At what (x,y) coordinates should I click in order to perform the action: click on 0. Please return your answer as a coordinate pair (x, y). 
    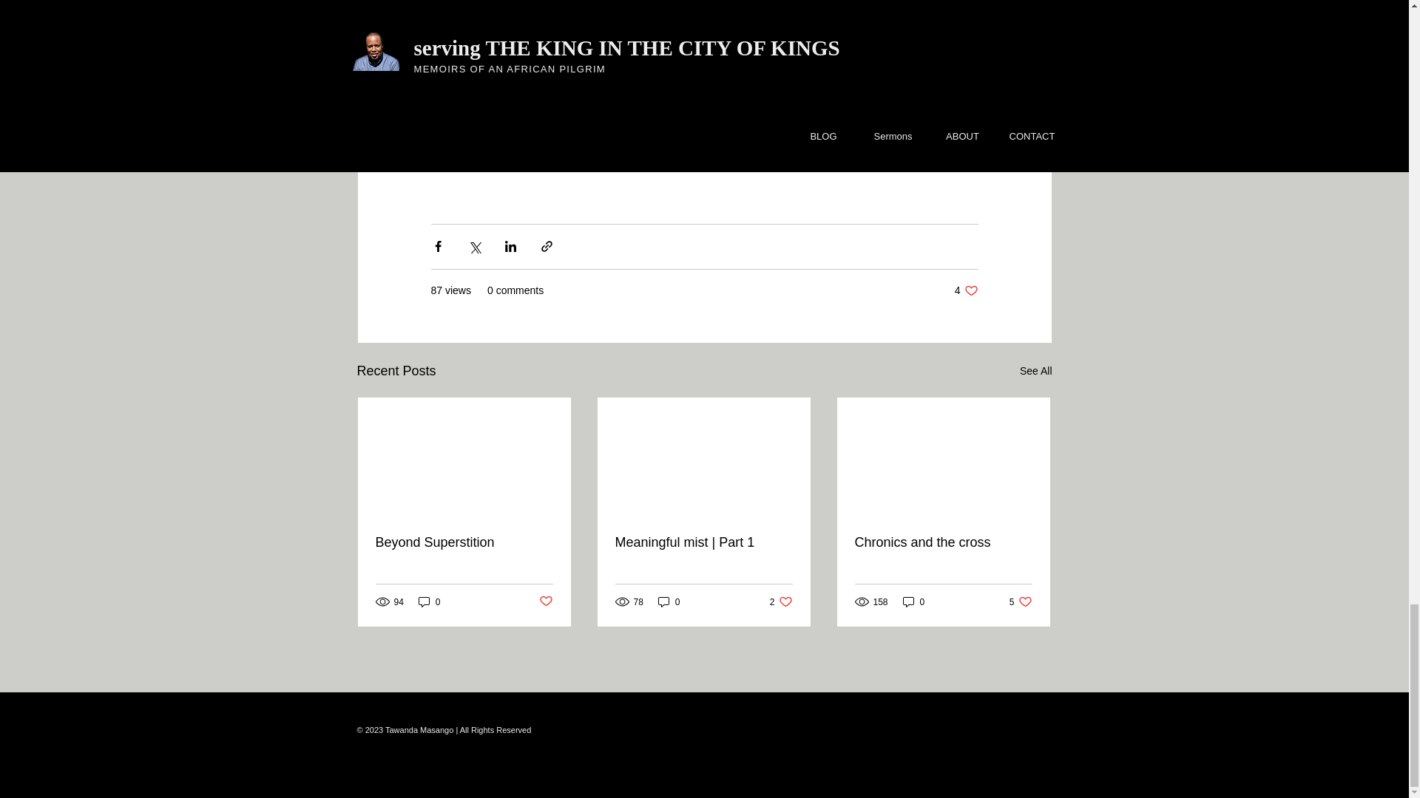
    Looking at the image, I should click on (1035, 371).